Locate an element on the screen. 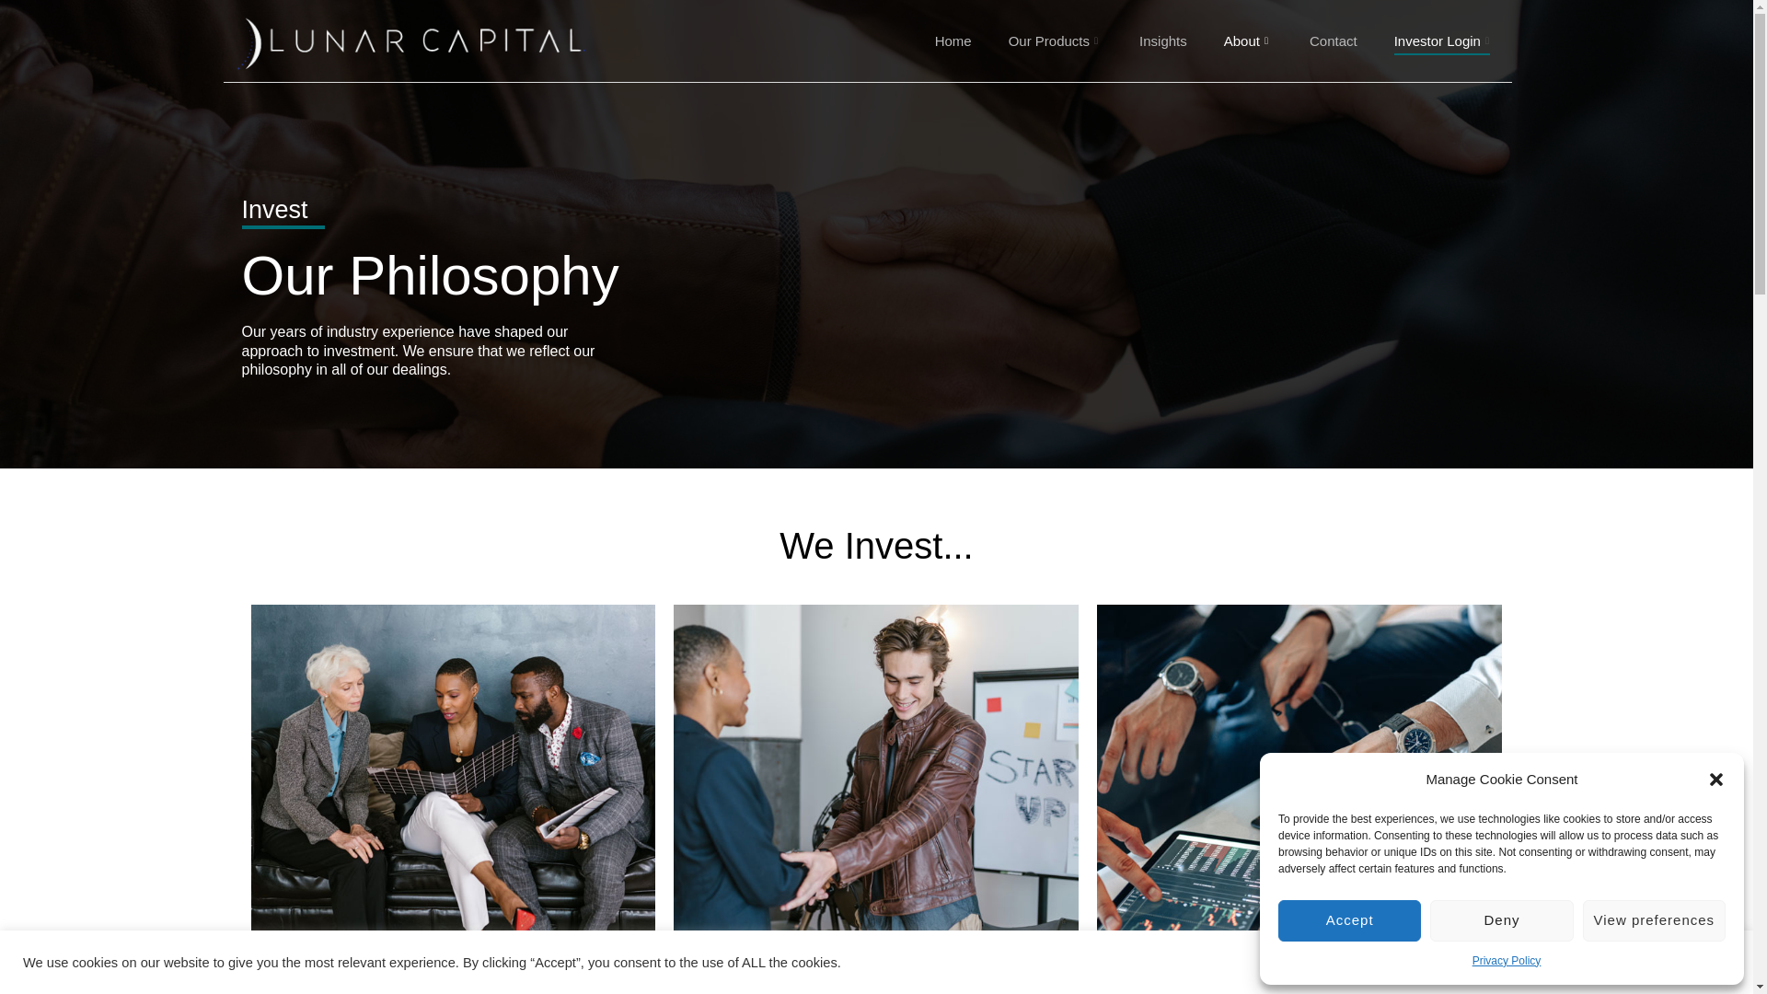 The image size is (1767, 994). About is located at coordinates (1248, 41).